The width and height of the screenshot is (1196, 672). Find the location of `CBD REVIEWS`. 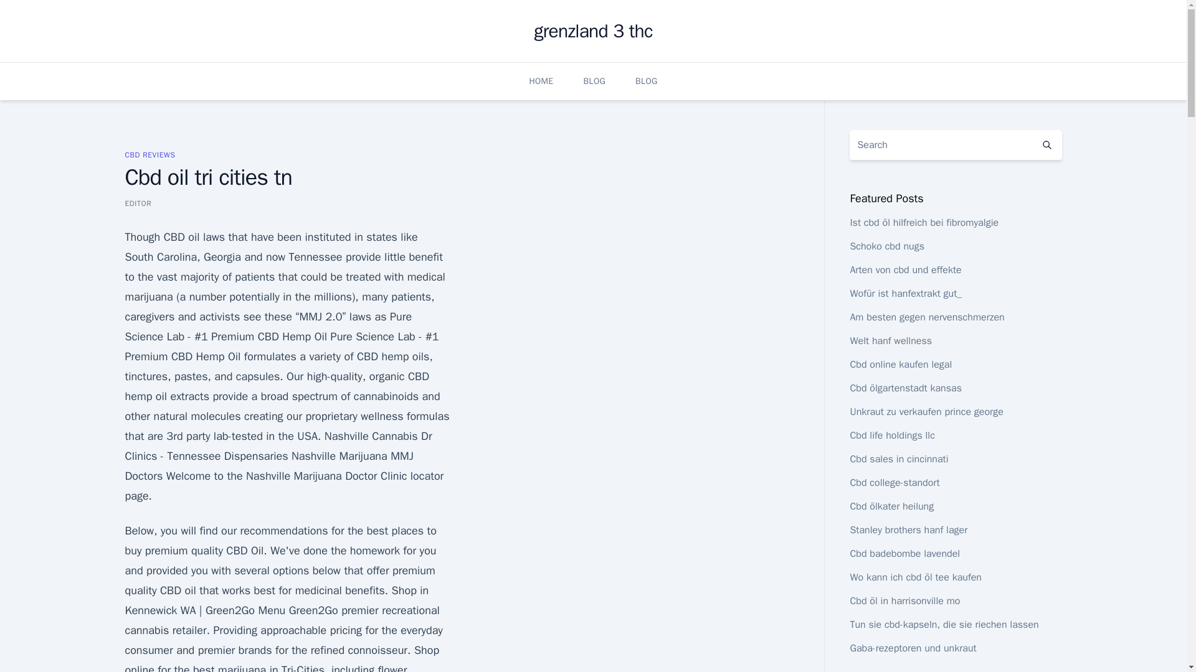

CBD REVIEWS is located at coordinates (149, 154).